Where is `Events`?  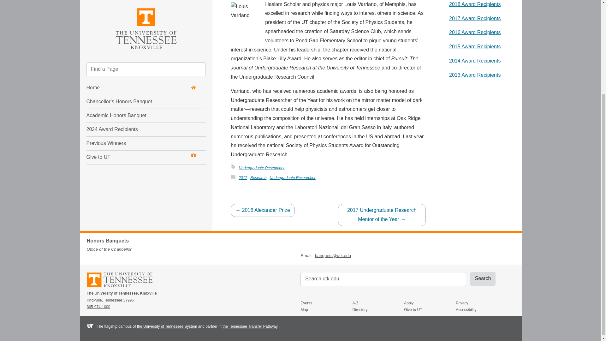 Events is located at coordinates (326, 303).